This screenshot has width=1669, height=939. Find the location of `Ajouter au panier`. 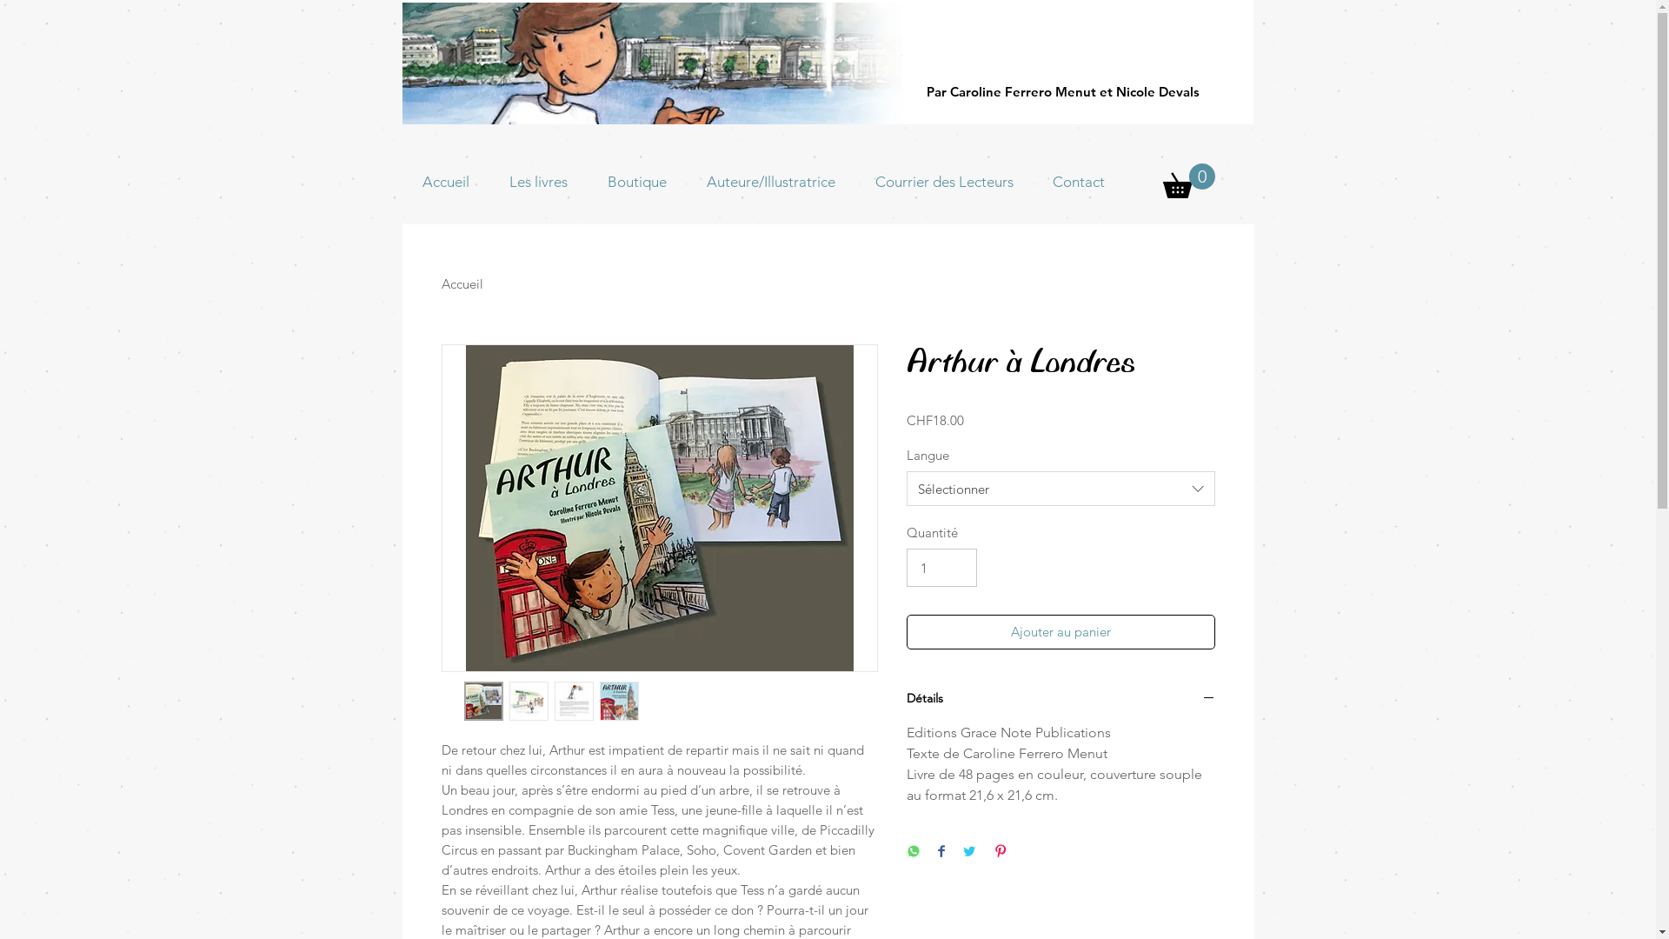

Ajouter au panier is located at coordinates (1061, 632).